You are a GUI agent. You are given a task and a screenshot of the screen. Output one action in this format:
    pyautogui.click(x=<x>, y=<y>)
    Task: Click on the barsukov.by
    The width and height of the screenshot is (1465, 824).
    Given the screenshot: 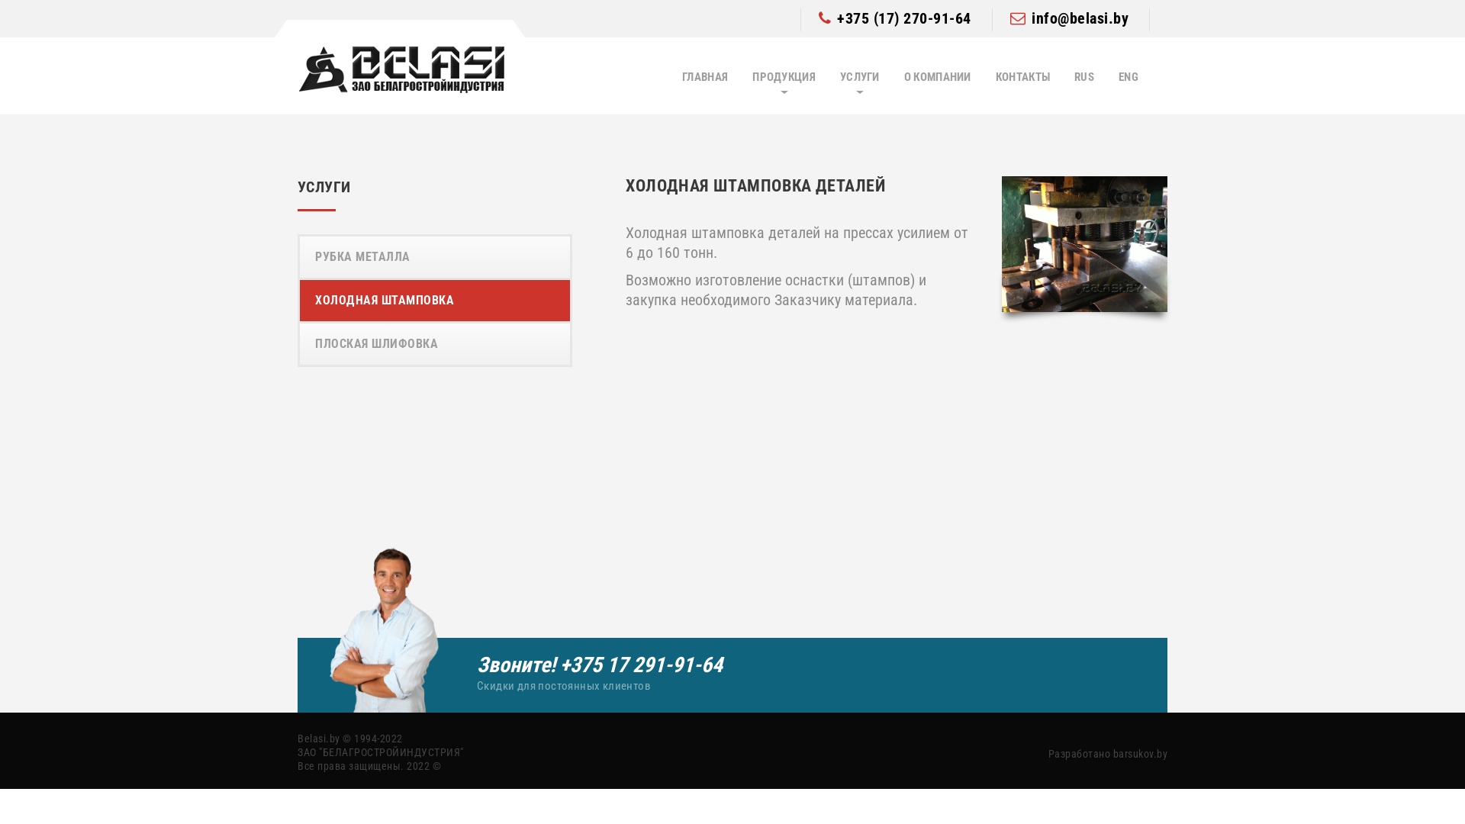 What is the action you would take?
    pyautogui.click(x=1140, y=754)
    